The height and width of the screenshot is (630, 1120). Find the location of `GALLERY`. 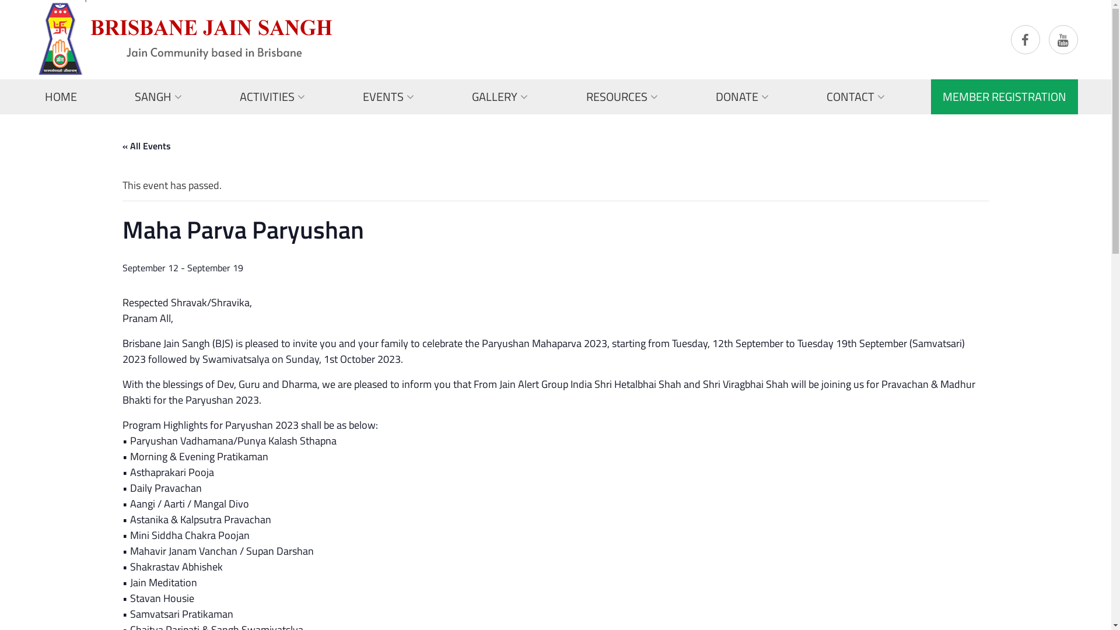

GALLERY is located at coordinates (500, 97).